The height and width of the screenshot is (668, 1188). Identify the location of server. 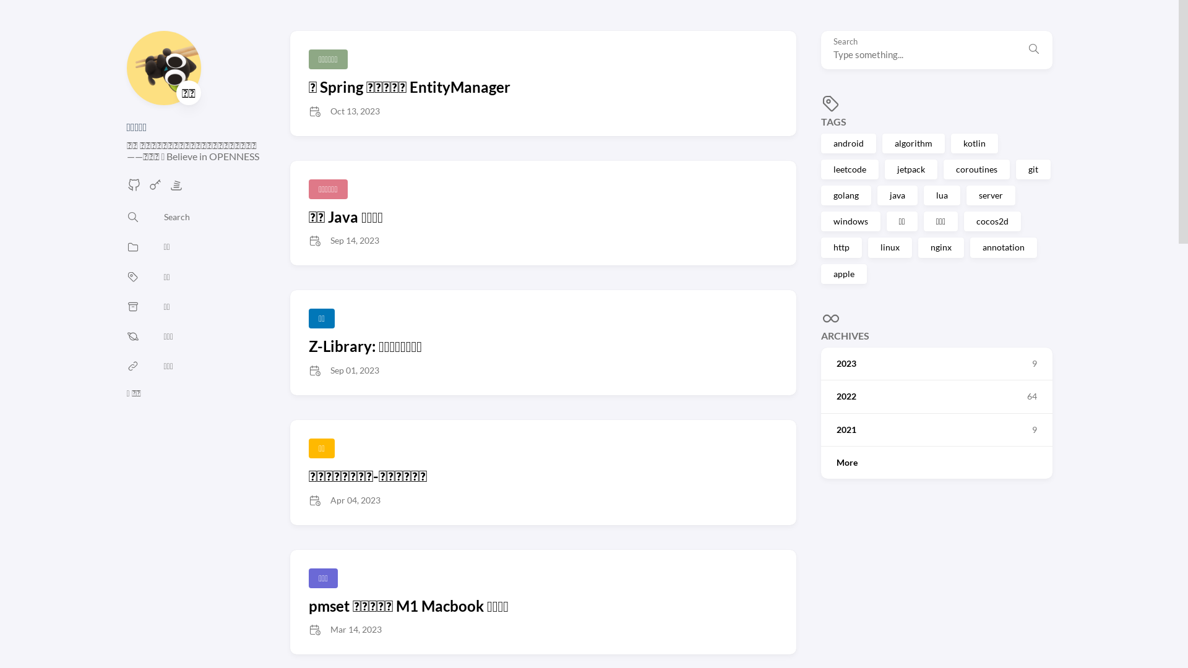
(991, 195).